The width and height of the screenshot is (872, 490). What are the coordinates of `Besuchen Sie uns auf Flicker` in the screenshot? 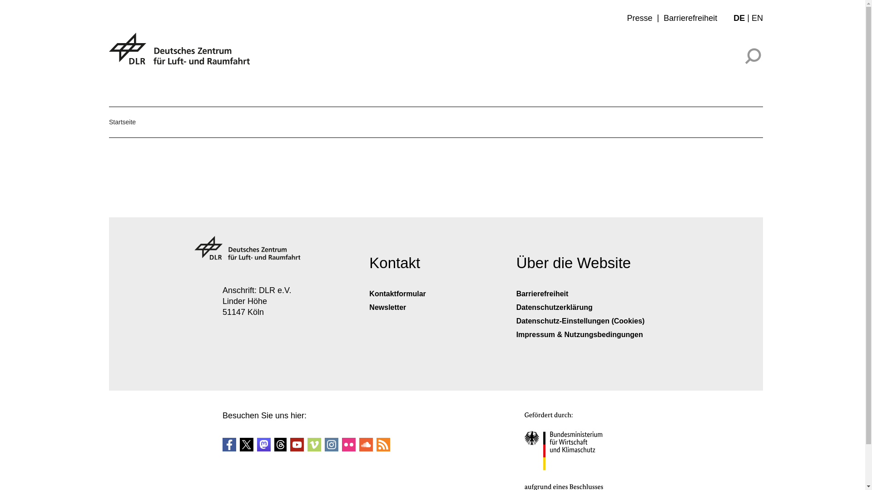 It's located at (349, 448).